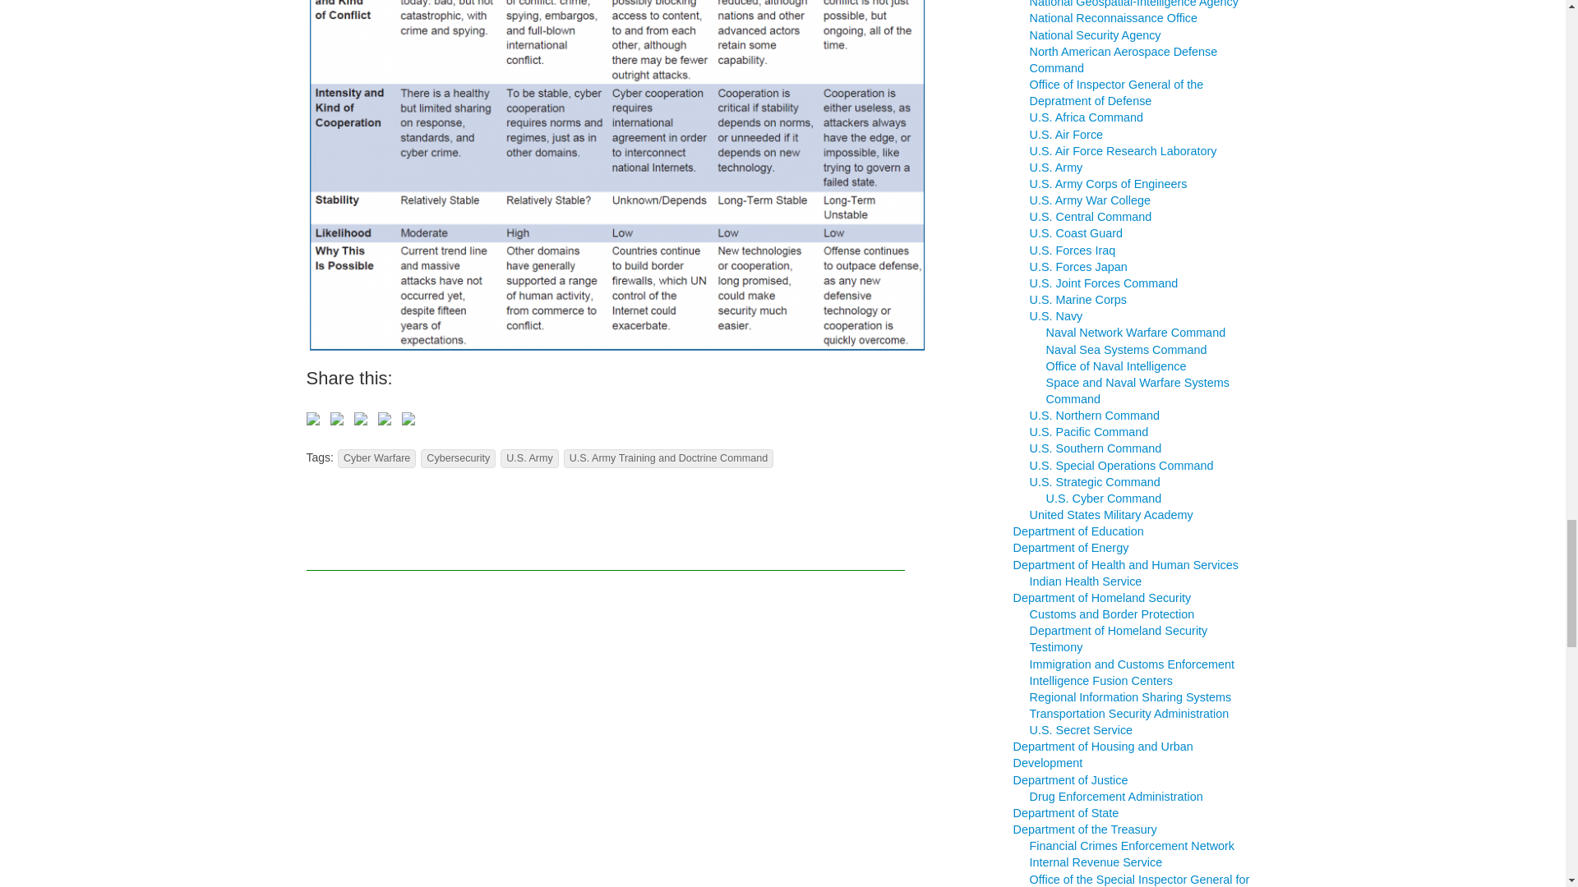  Describe the element at coordinates (458, 458) in the screenshot. I see `Cybersecurity` at that location.